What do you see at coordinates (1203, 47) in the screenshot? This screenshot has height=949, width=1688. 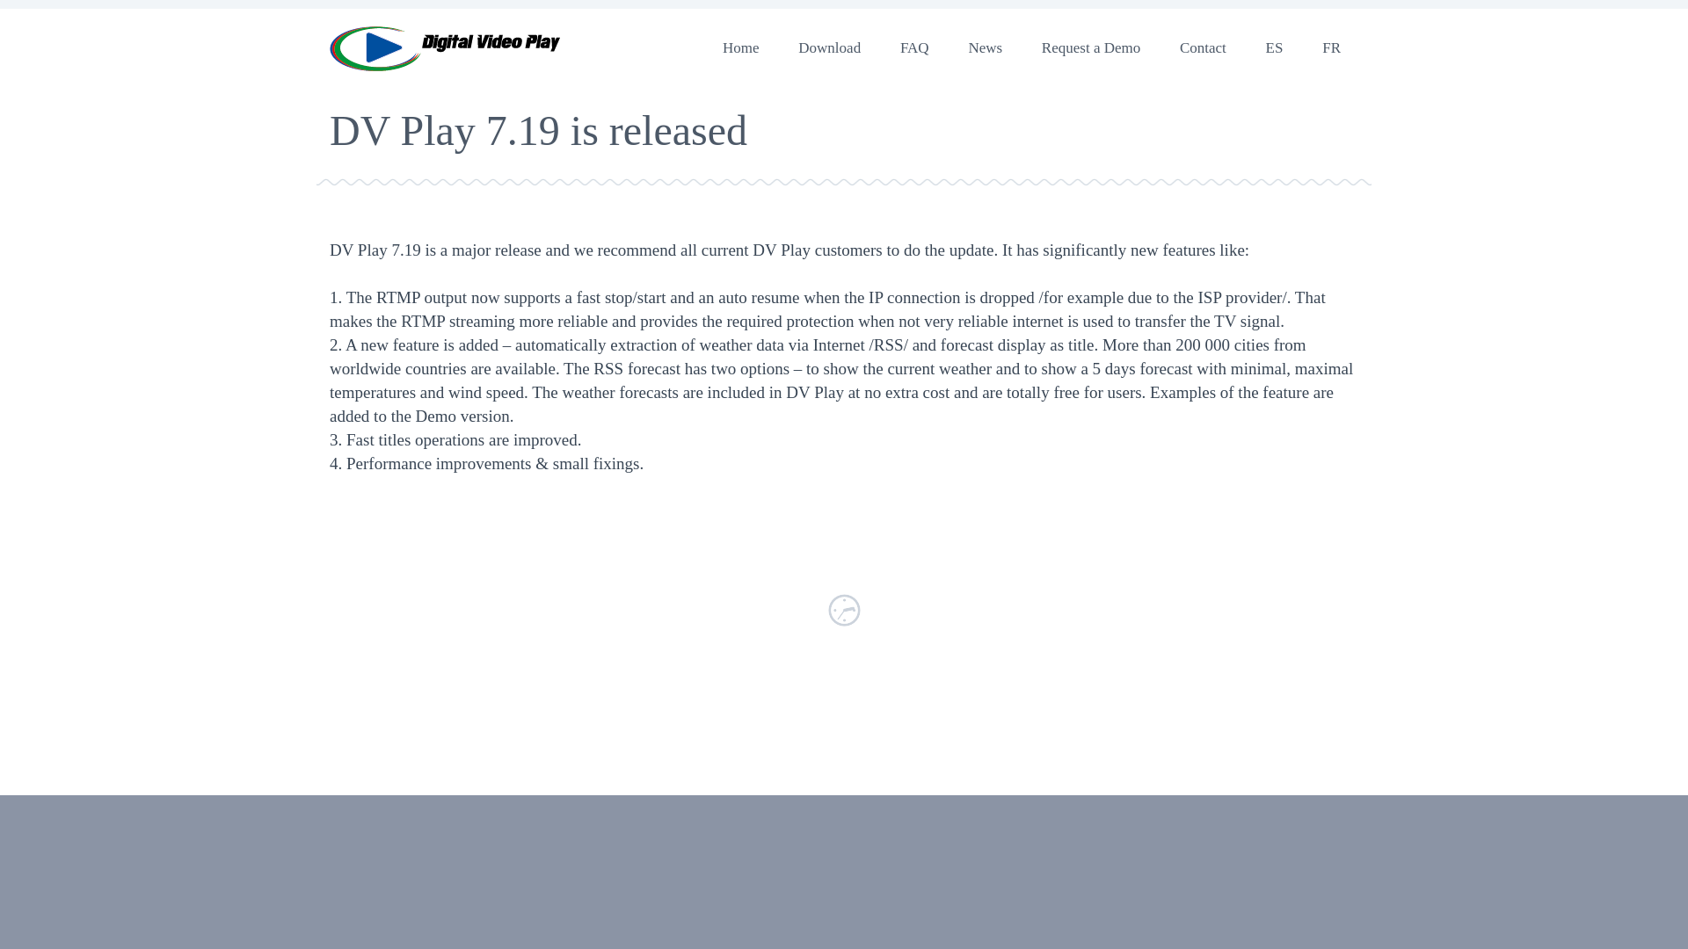 I see `Contact` at bounding box center [1203, 47].